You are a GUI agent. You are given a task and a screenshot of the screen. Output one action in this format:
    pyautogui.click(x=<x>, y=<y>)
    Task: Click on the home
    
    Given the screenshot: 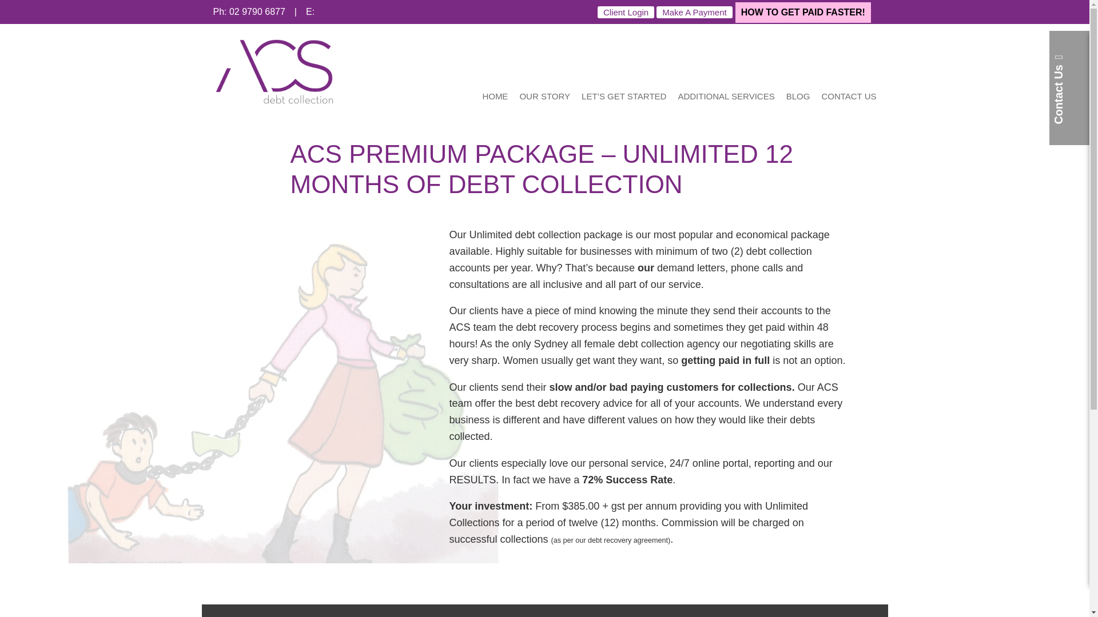 What is the action you would take?
    pyautogui.click(x=273, y=104)
    